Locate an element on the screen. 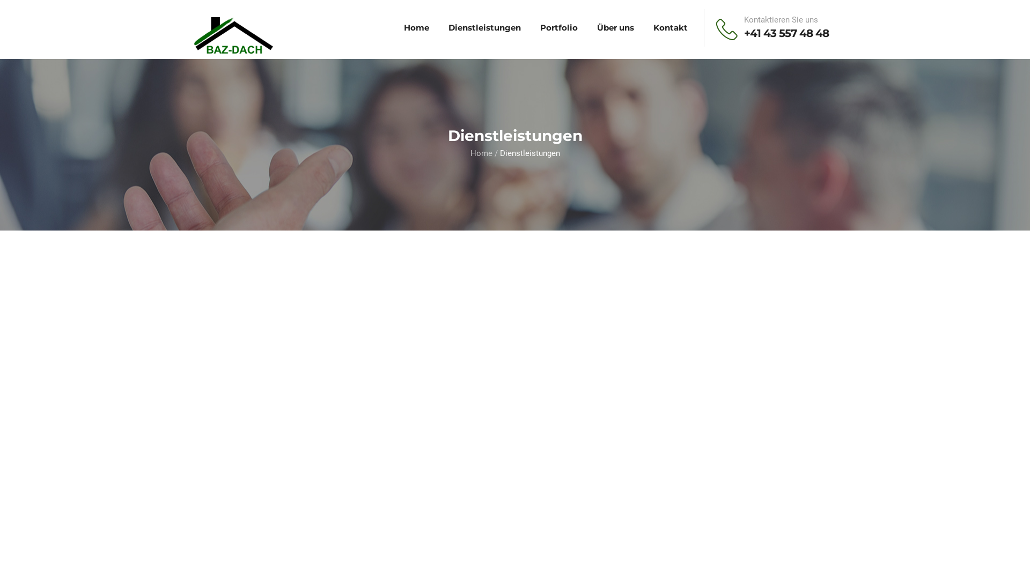 This screenshot has height=579, width=1030. Dienstleistungen is located at coordinates (485, 28).